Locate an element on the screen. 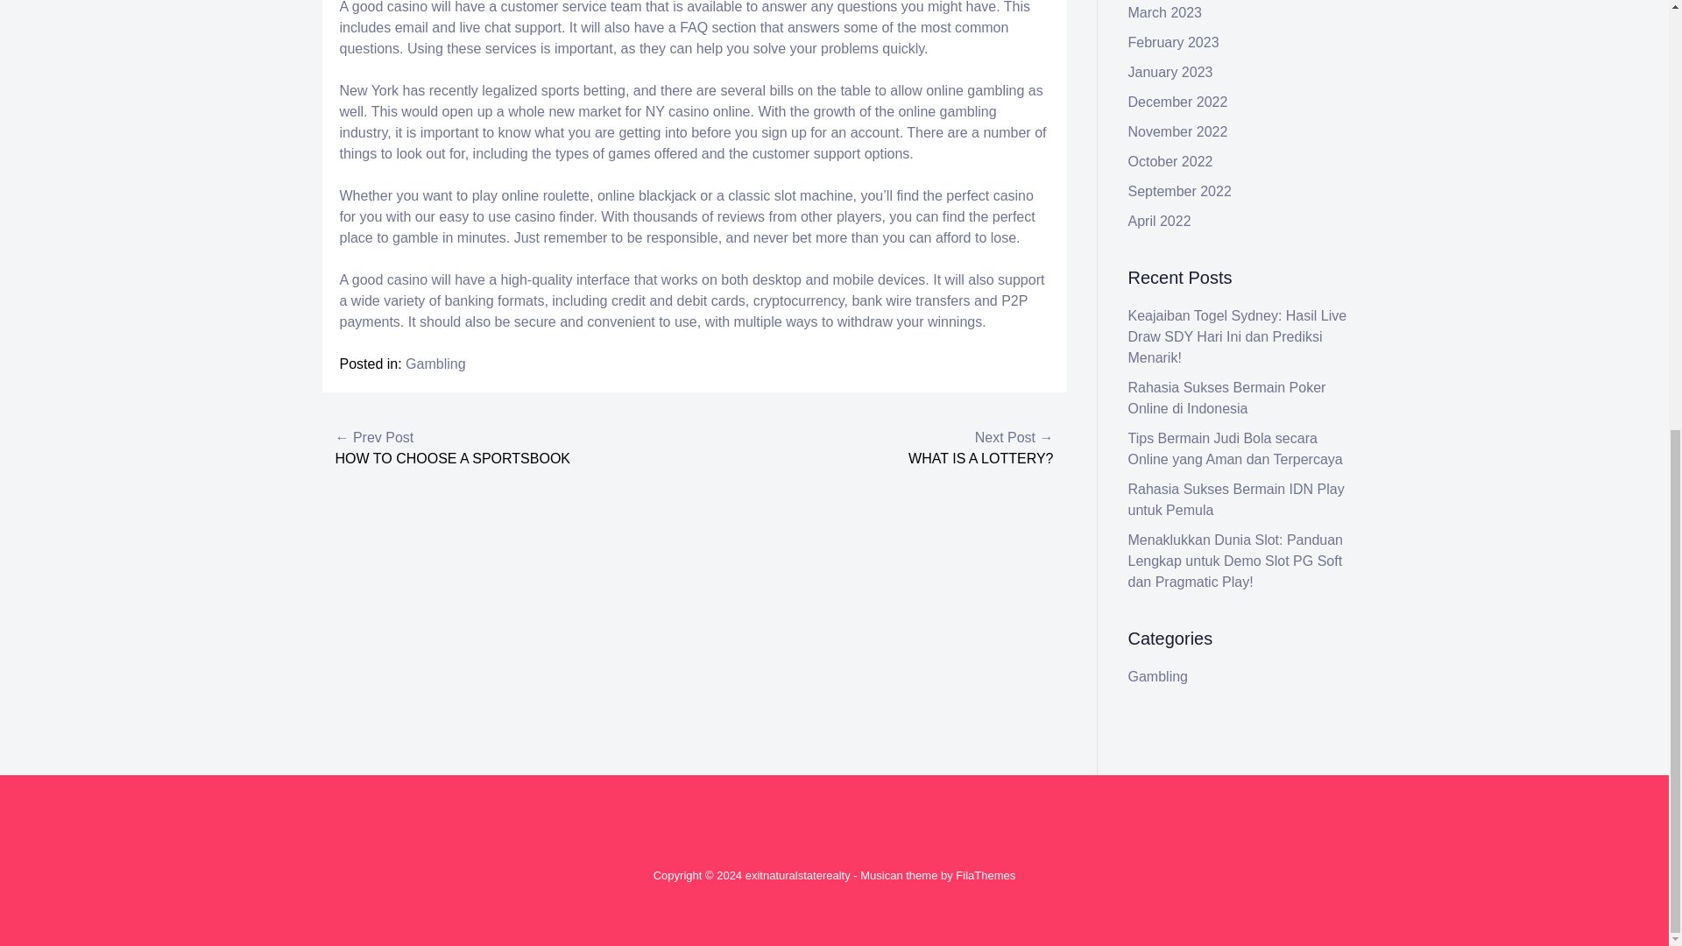 This screenshot has width=1682, height=946. March 2023 is located at coordinates (1165, 12).